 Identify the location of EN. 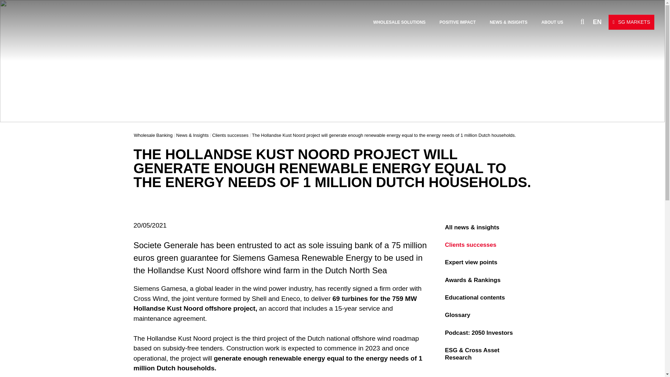
(597, 22).